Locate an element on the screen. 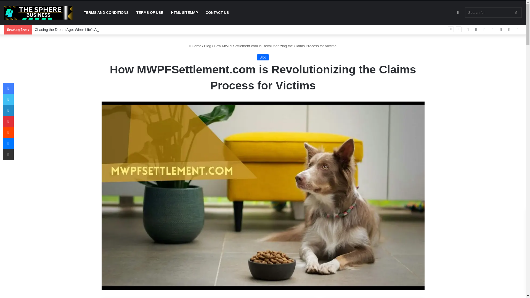 This screenshot has height=298, width=530. HTML SITEMAP is located at coordinates (184, 13).